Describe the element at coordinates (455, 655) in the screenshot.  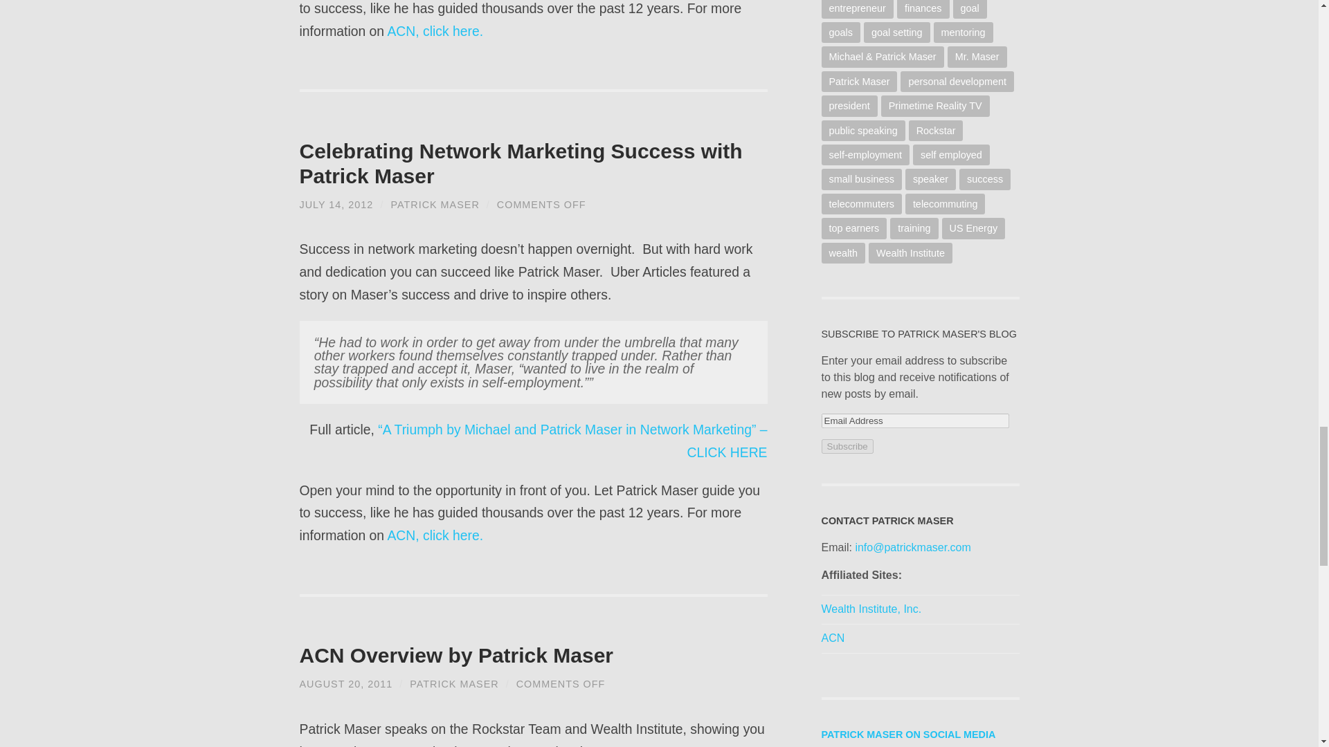
I see `ACN Overview by Patrick Maser` at that location.